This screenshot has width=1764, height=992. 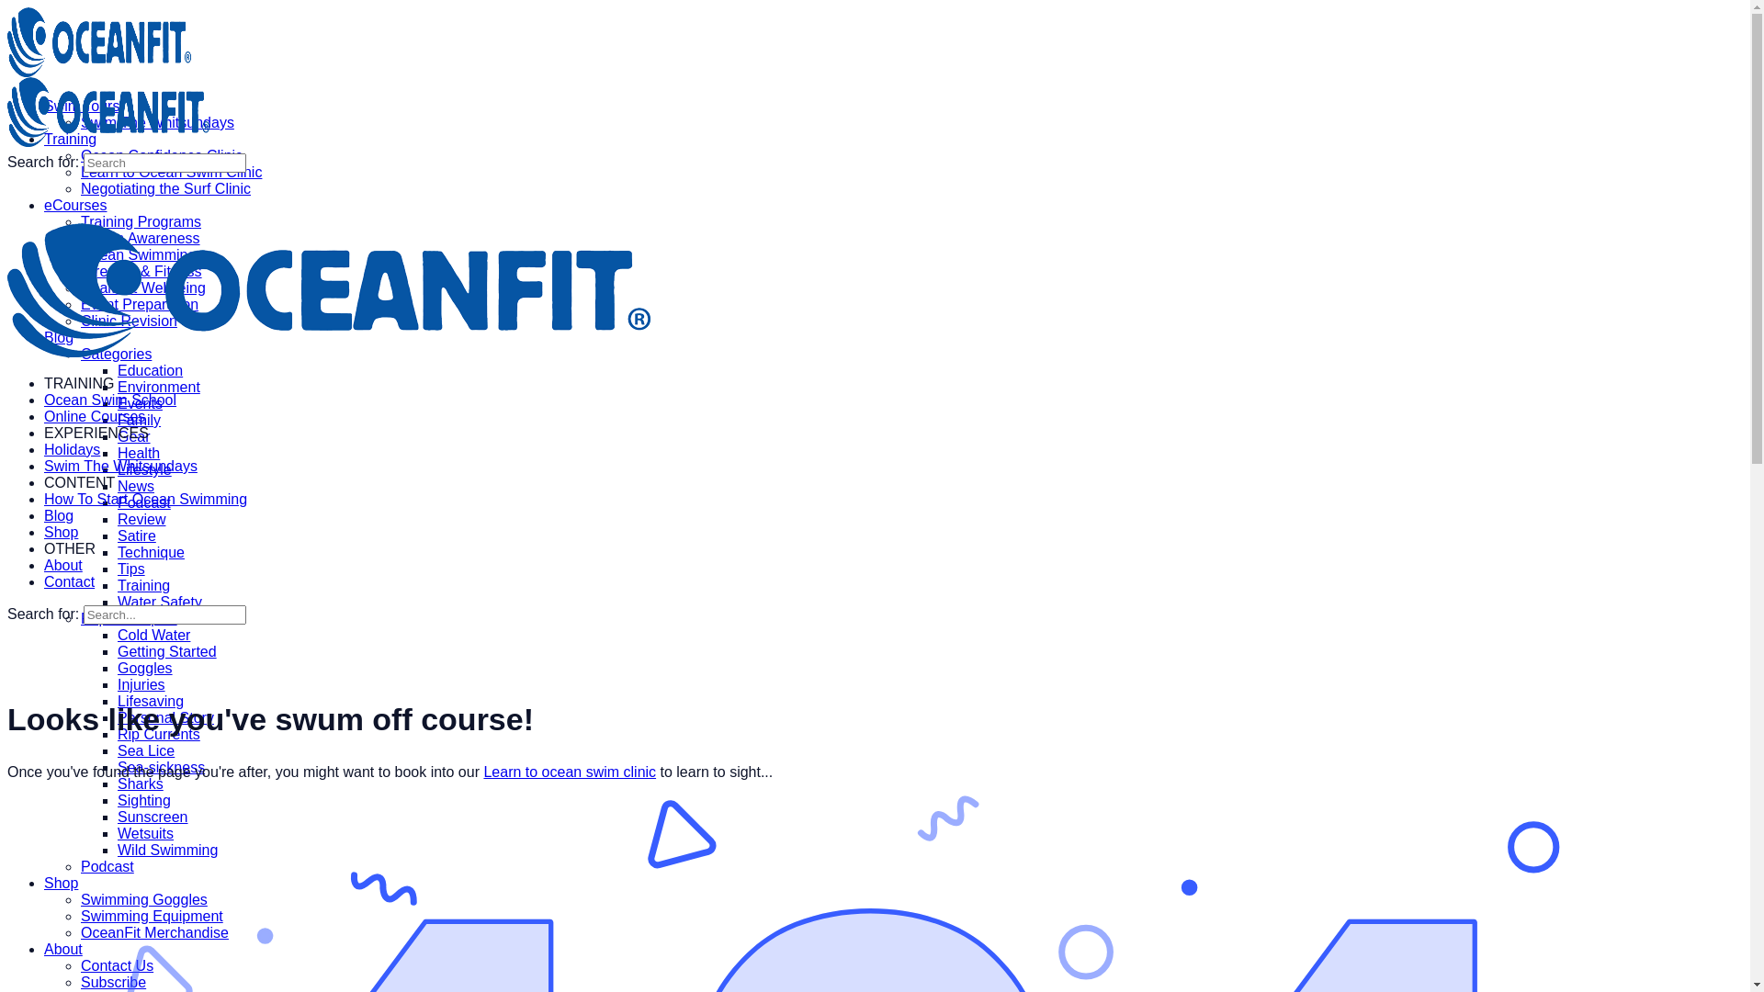 What do you see at coordinates (145, 500) in the screenshot?
I see `How To Start Ocean Swimming` at bounding box center [145, 500].